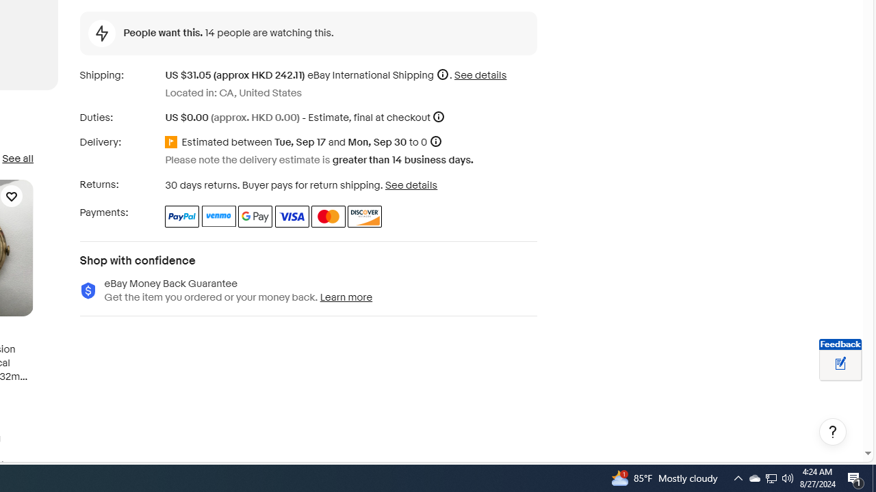  Describe the element at coordinates (219, 216) in the screenshot. I see `Venmo` at that location.